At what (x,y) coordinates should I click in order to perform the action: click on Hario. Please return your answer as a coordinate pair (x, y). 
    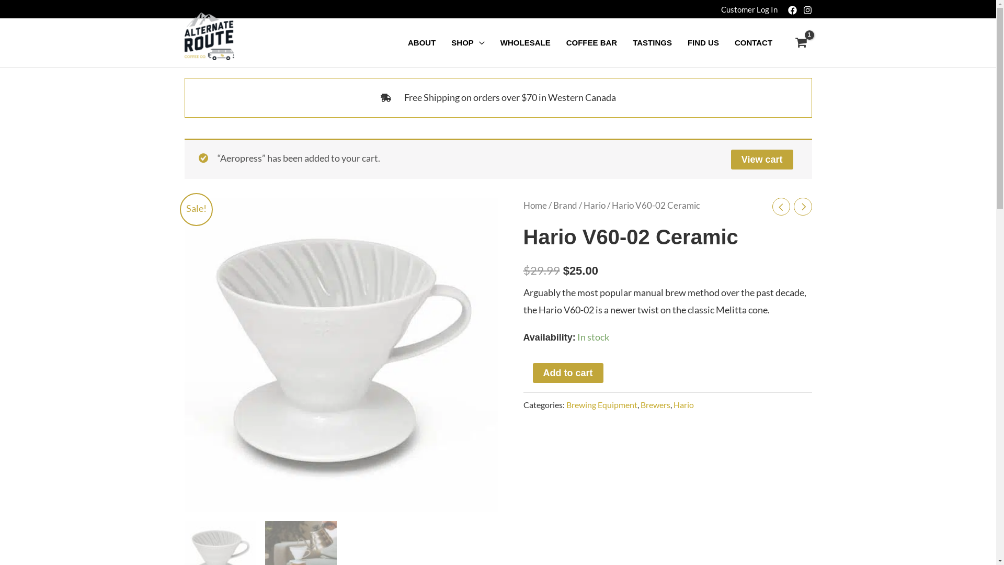
    Looking at the image, I should click on (595, 206).